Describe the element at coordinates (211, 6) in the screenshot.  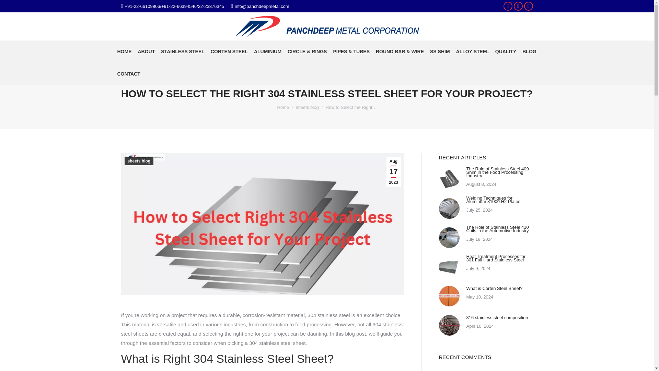
I see `22-23876345` at that location.